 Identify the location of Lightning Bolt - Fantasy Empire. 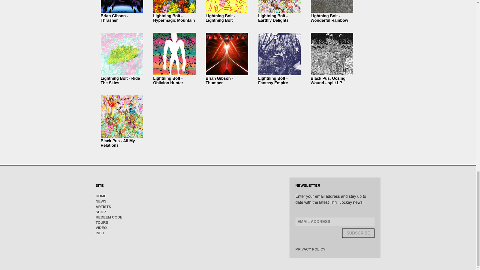
(273, 80).